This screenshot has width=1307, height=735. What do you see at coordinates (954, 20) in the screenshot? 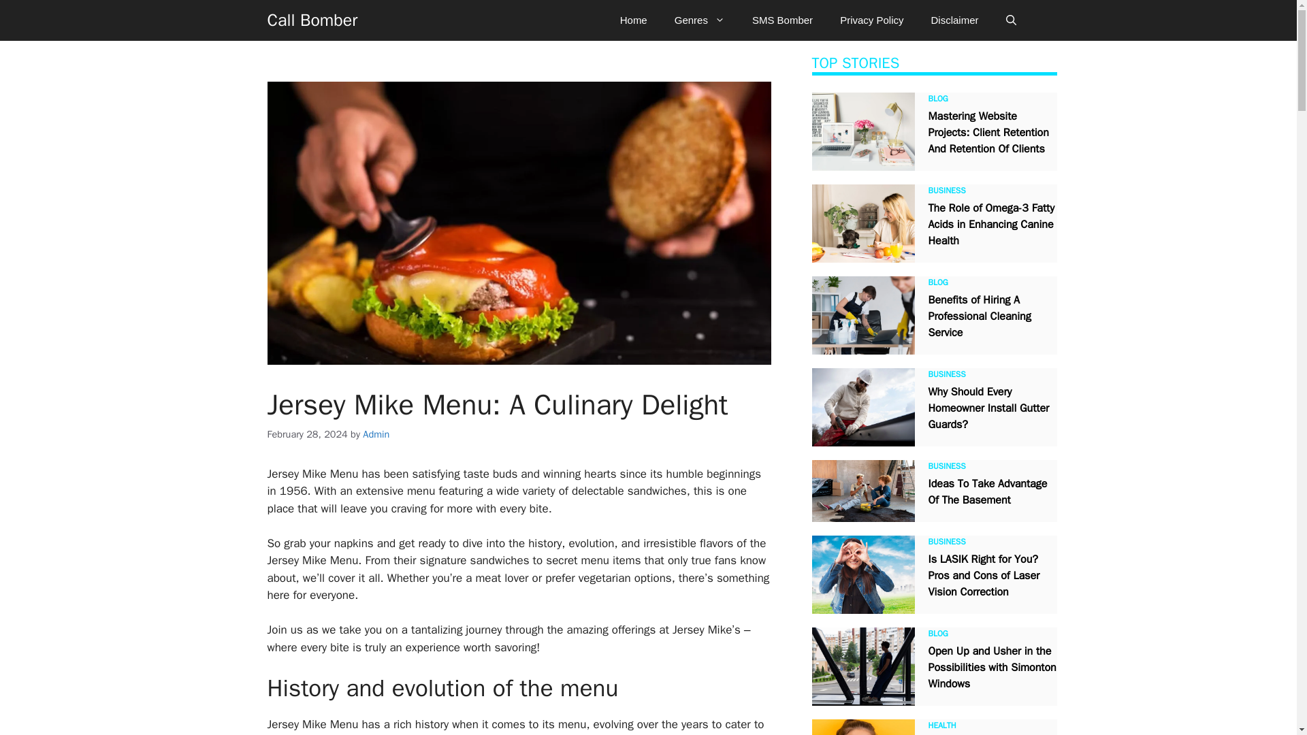
I see `Disclaimer` at bounding box center [954, 20].